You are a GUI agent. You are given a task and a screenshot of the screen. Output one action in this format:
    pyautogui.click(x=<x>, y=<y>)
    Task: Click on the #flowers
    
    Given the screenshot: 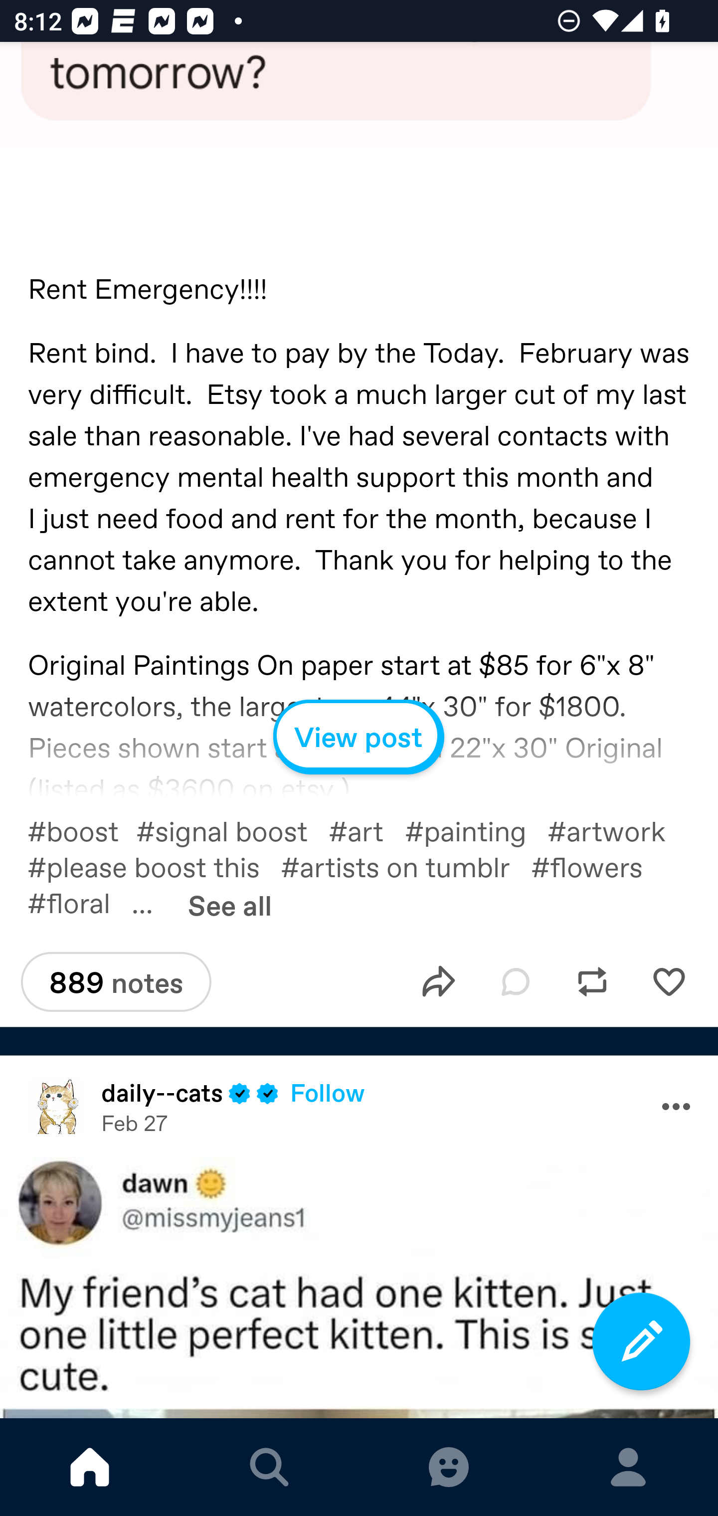 What is the action you would take?
    pyautogui.click(x=597, y=866)
    